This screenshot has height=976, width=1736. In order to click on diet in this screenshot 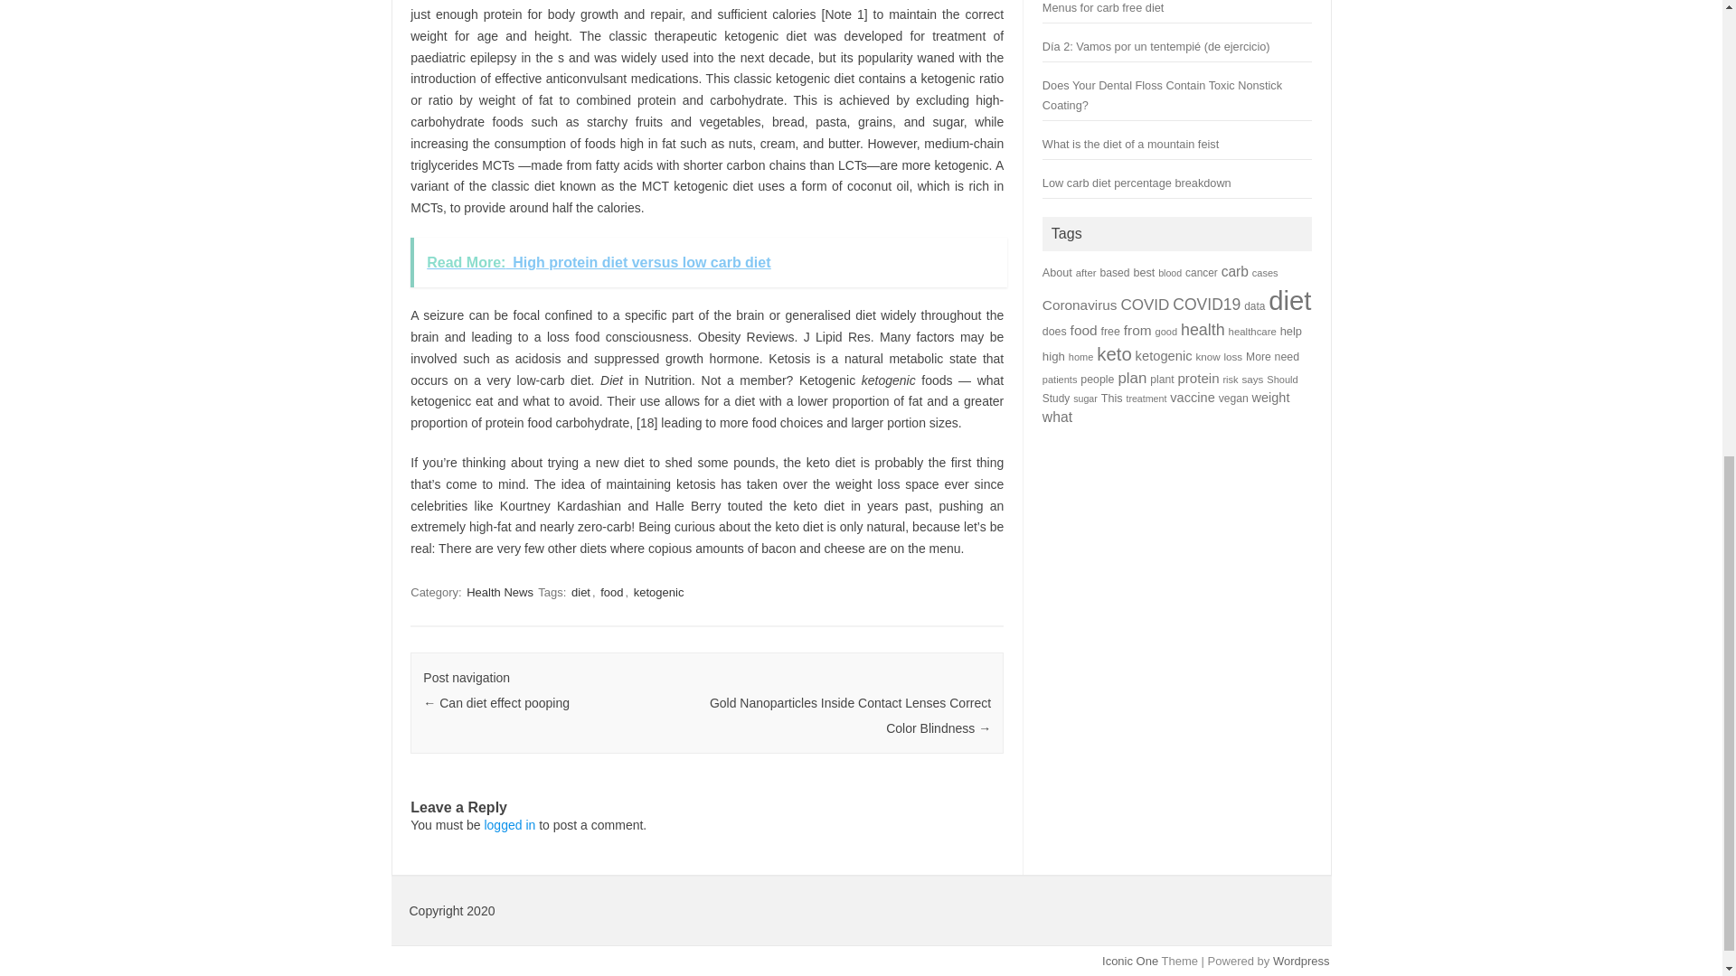, I will do `click(580, 592)`.